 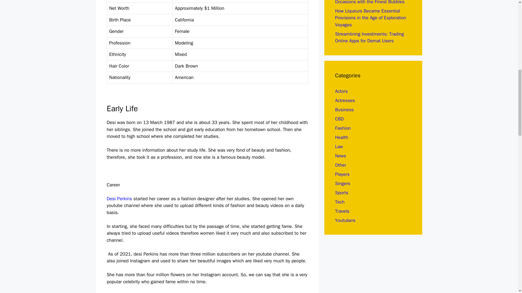 What do you see at coordinates (341, 137) in the screenshot?
I see `Health` at bounding box center [341, 137].